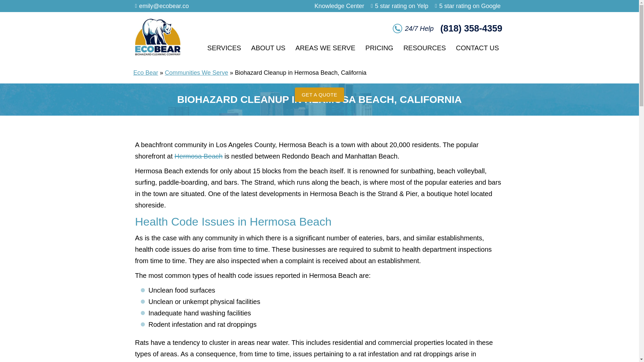  What do you see at coordinates (425, 48) in the screenshot?
I see `RESOURCES` at bounding box center [425, 48].